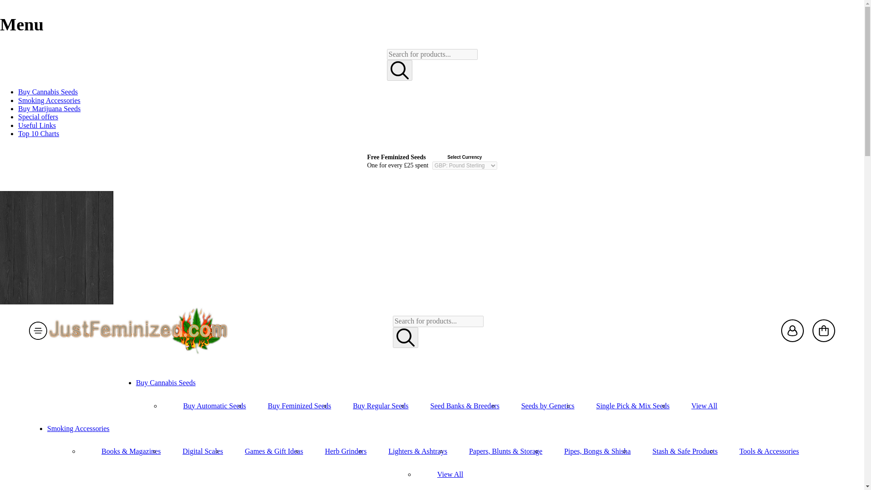  Describe the element at coordinates (547, 406) in the screenshot. I see `Seeds by Genetics` at that location.